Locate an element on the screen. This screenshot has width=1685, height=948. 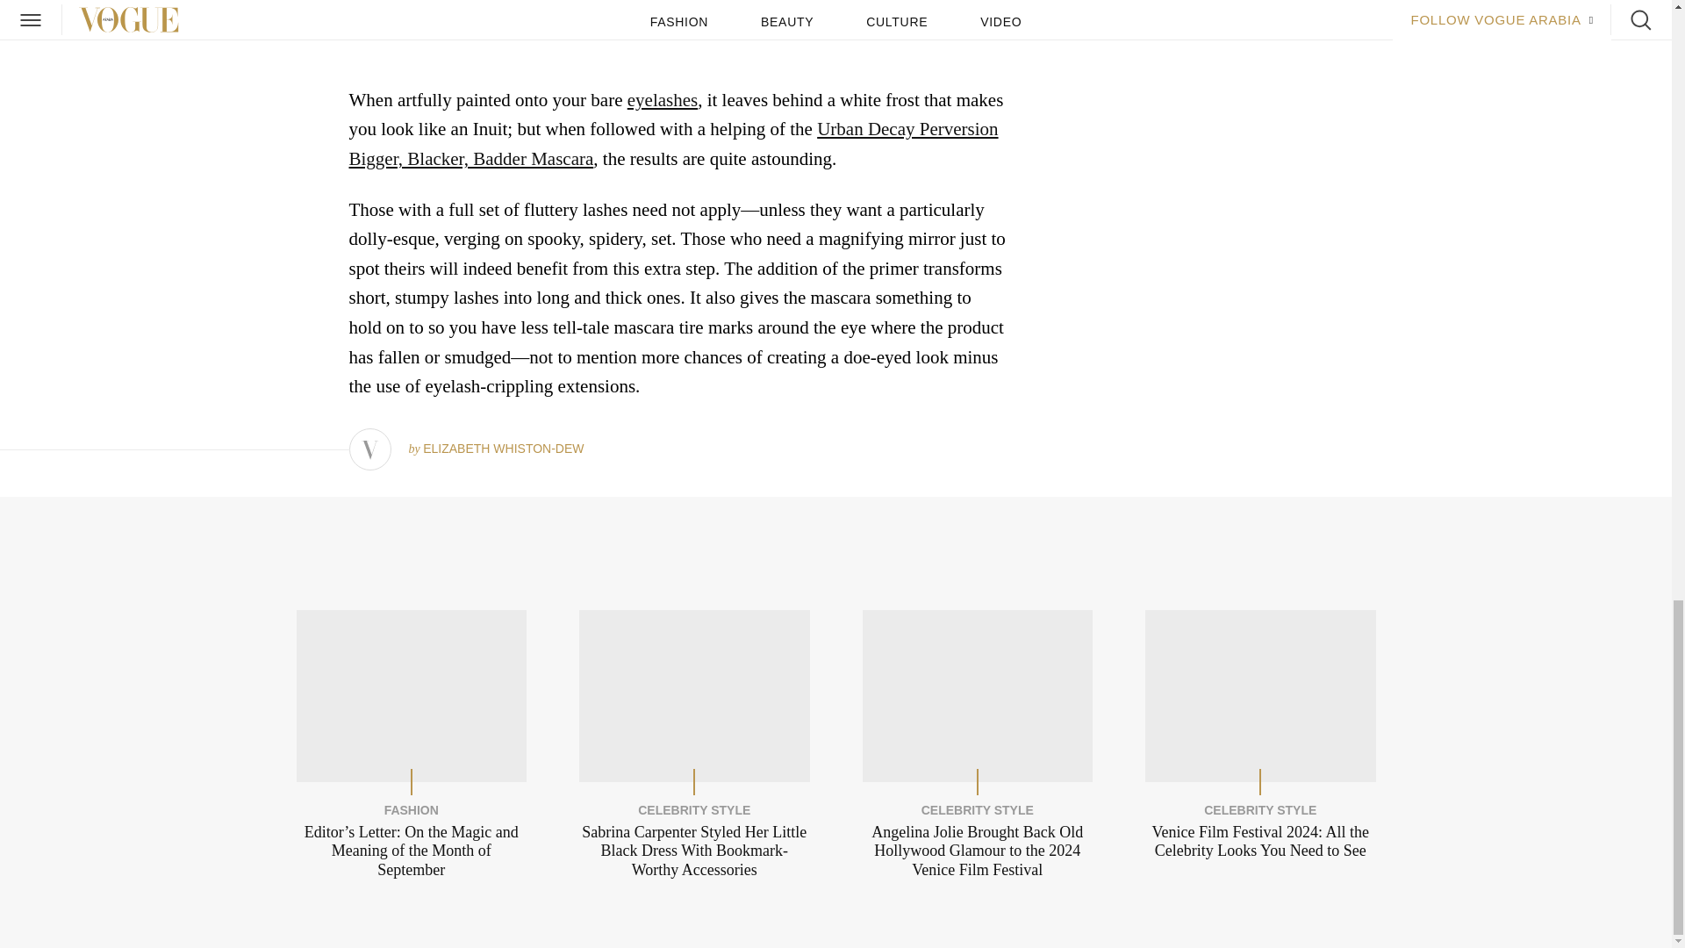
Urban Decay Perversion Bigger, Blacker, Badder Mascara is located at coordinates (674, 145).